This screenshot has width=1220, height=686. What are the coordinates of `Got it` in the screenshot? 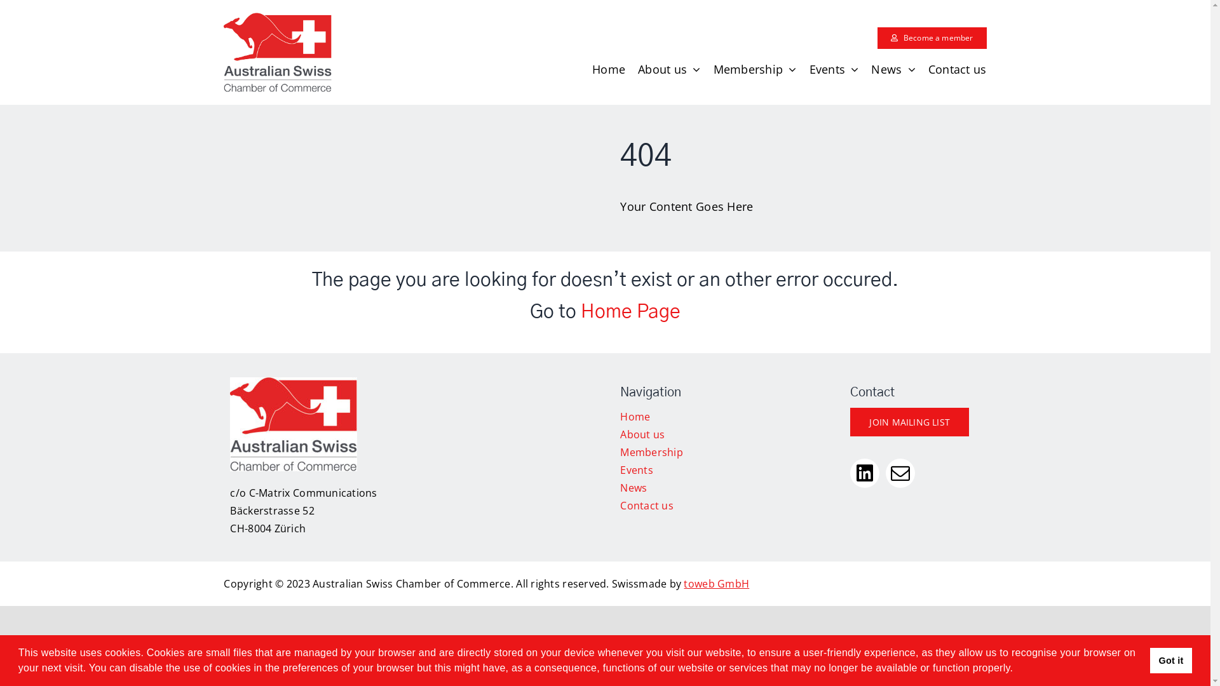 It's located at (1171, 661).